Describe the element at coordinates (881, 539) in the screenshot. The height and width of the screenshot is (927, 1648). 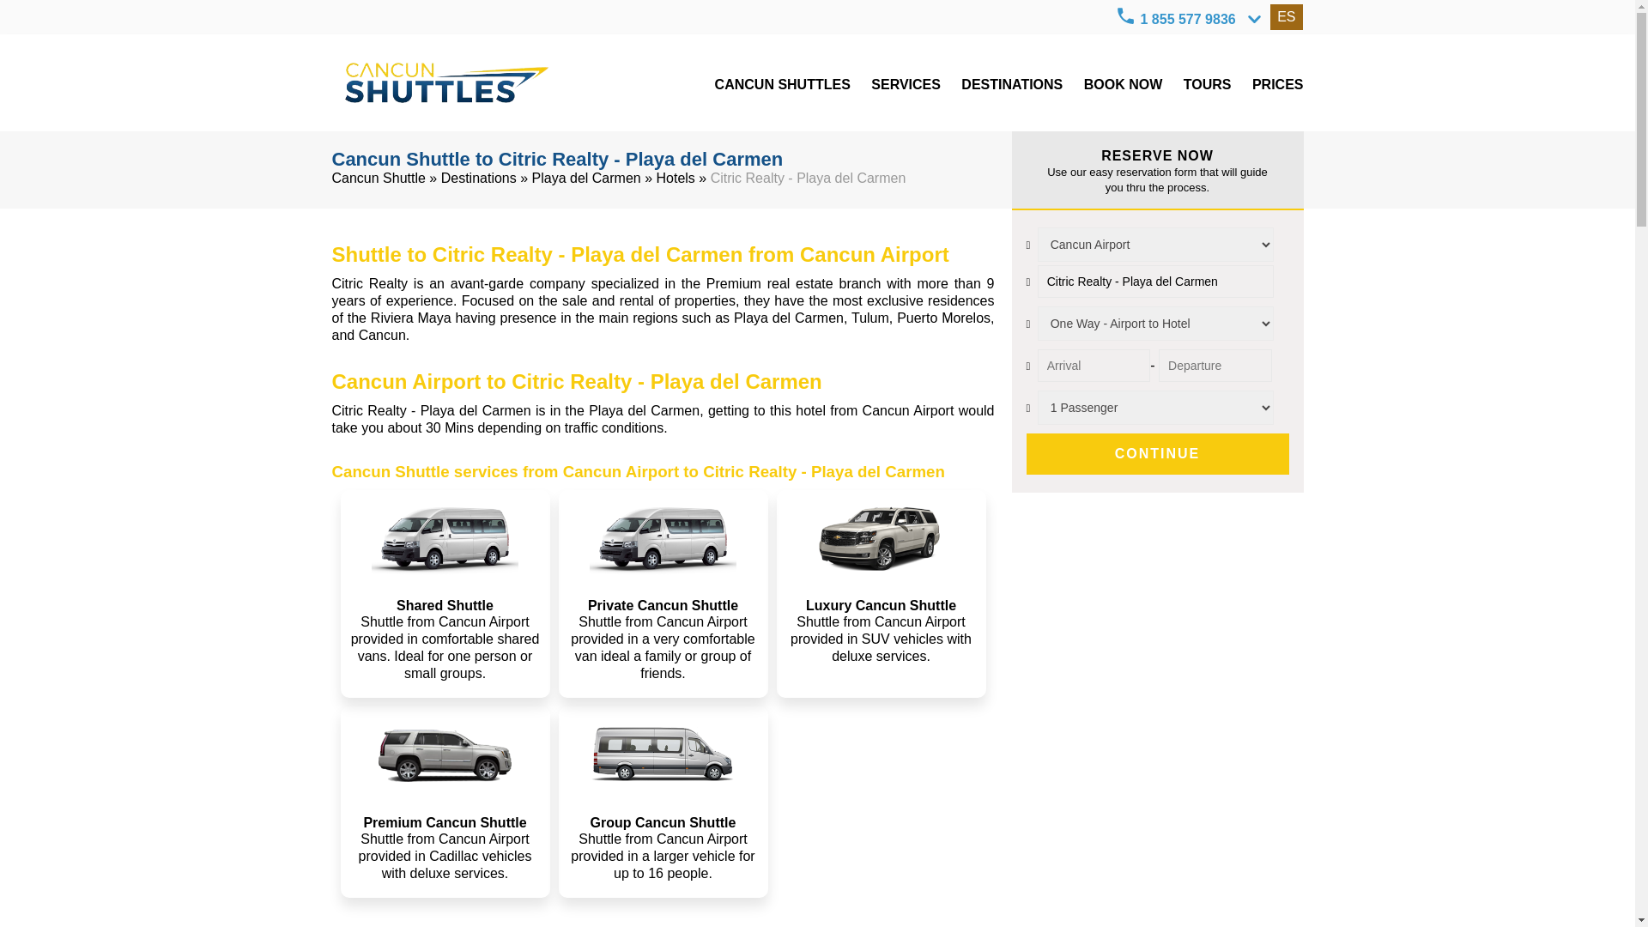
I see `Luxury Cancun Shuttle` at that location.